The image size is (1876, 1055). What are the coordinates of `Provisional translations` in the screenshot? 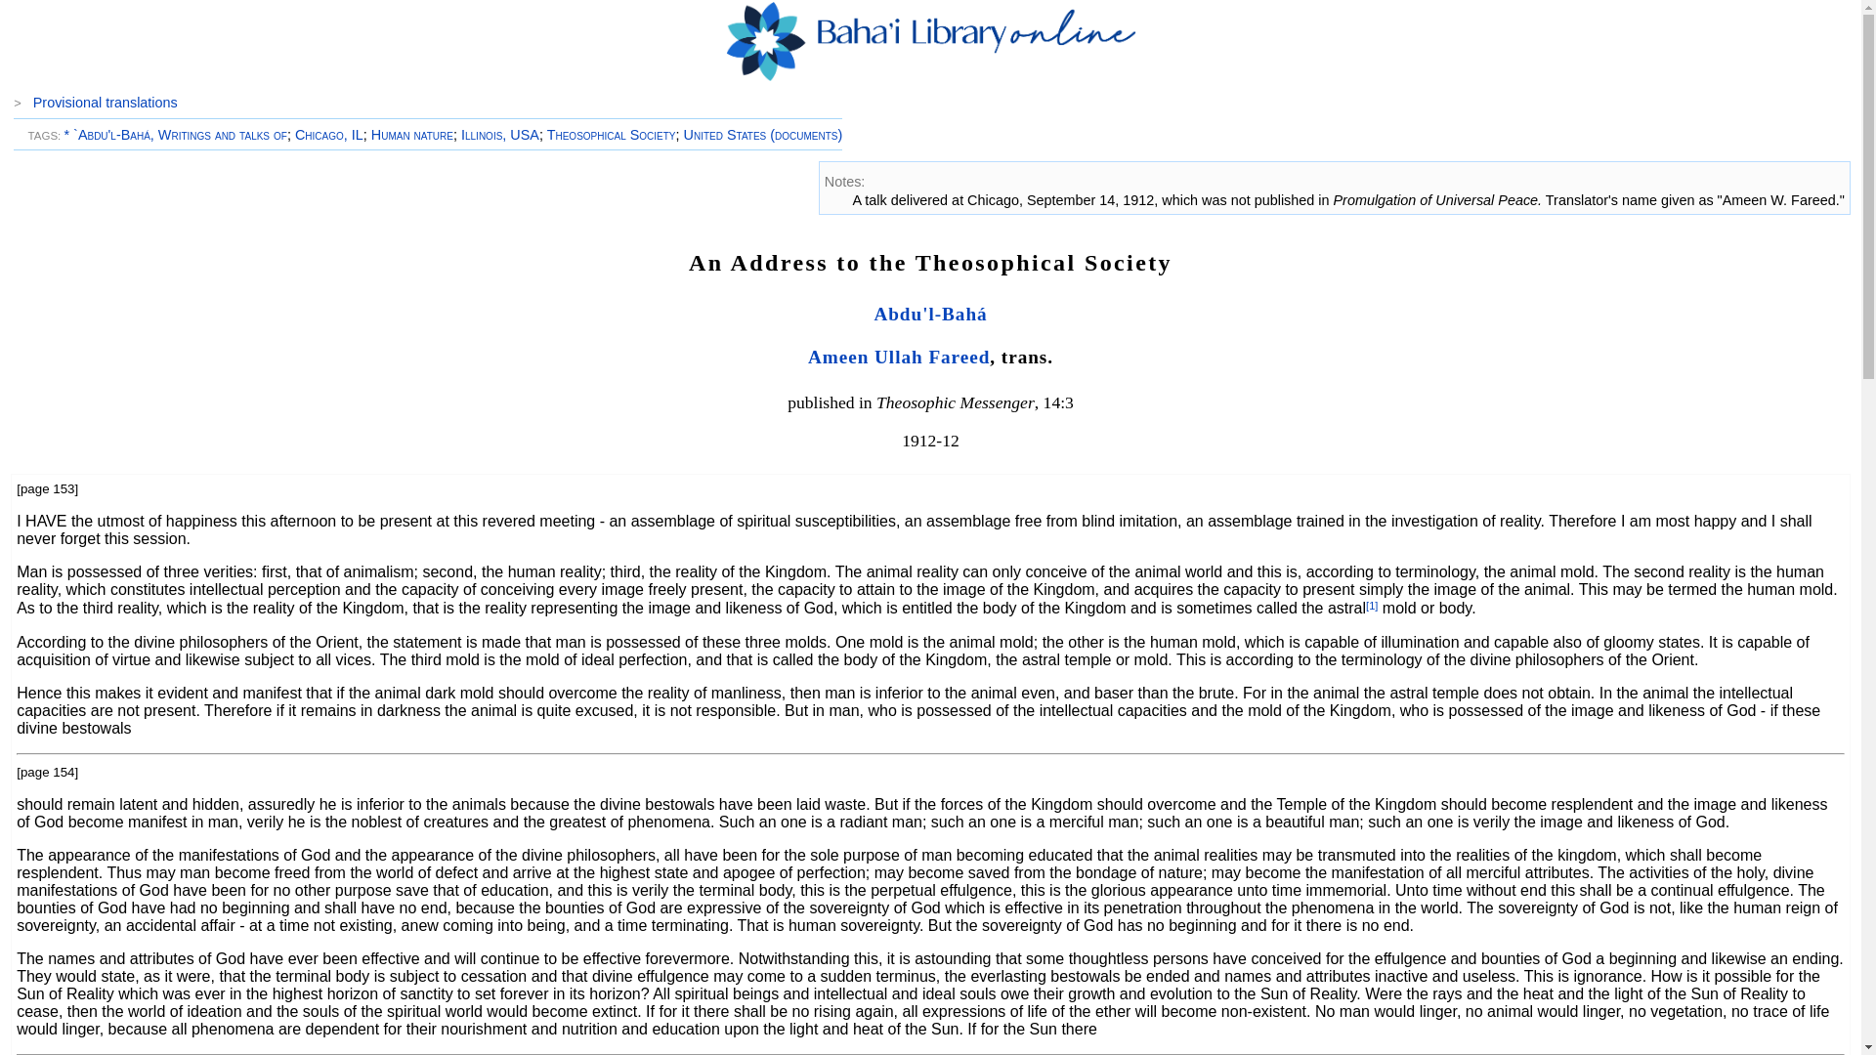 It's located at (106, 103).